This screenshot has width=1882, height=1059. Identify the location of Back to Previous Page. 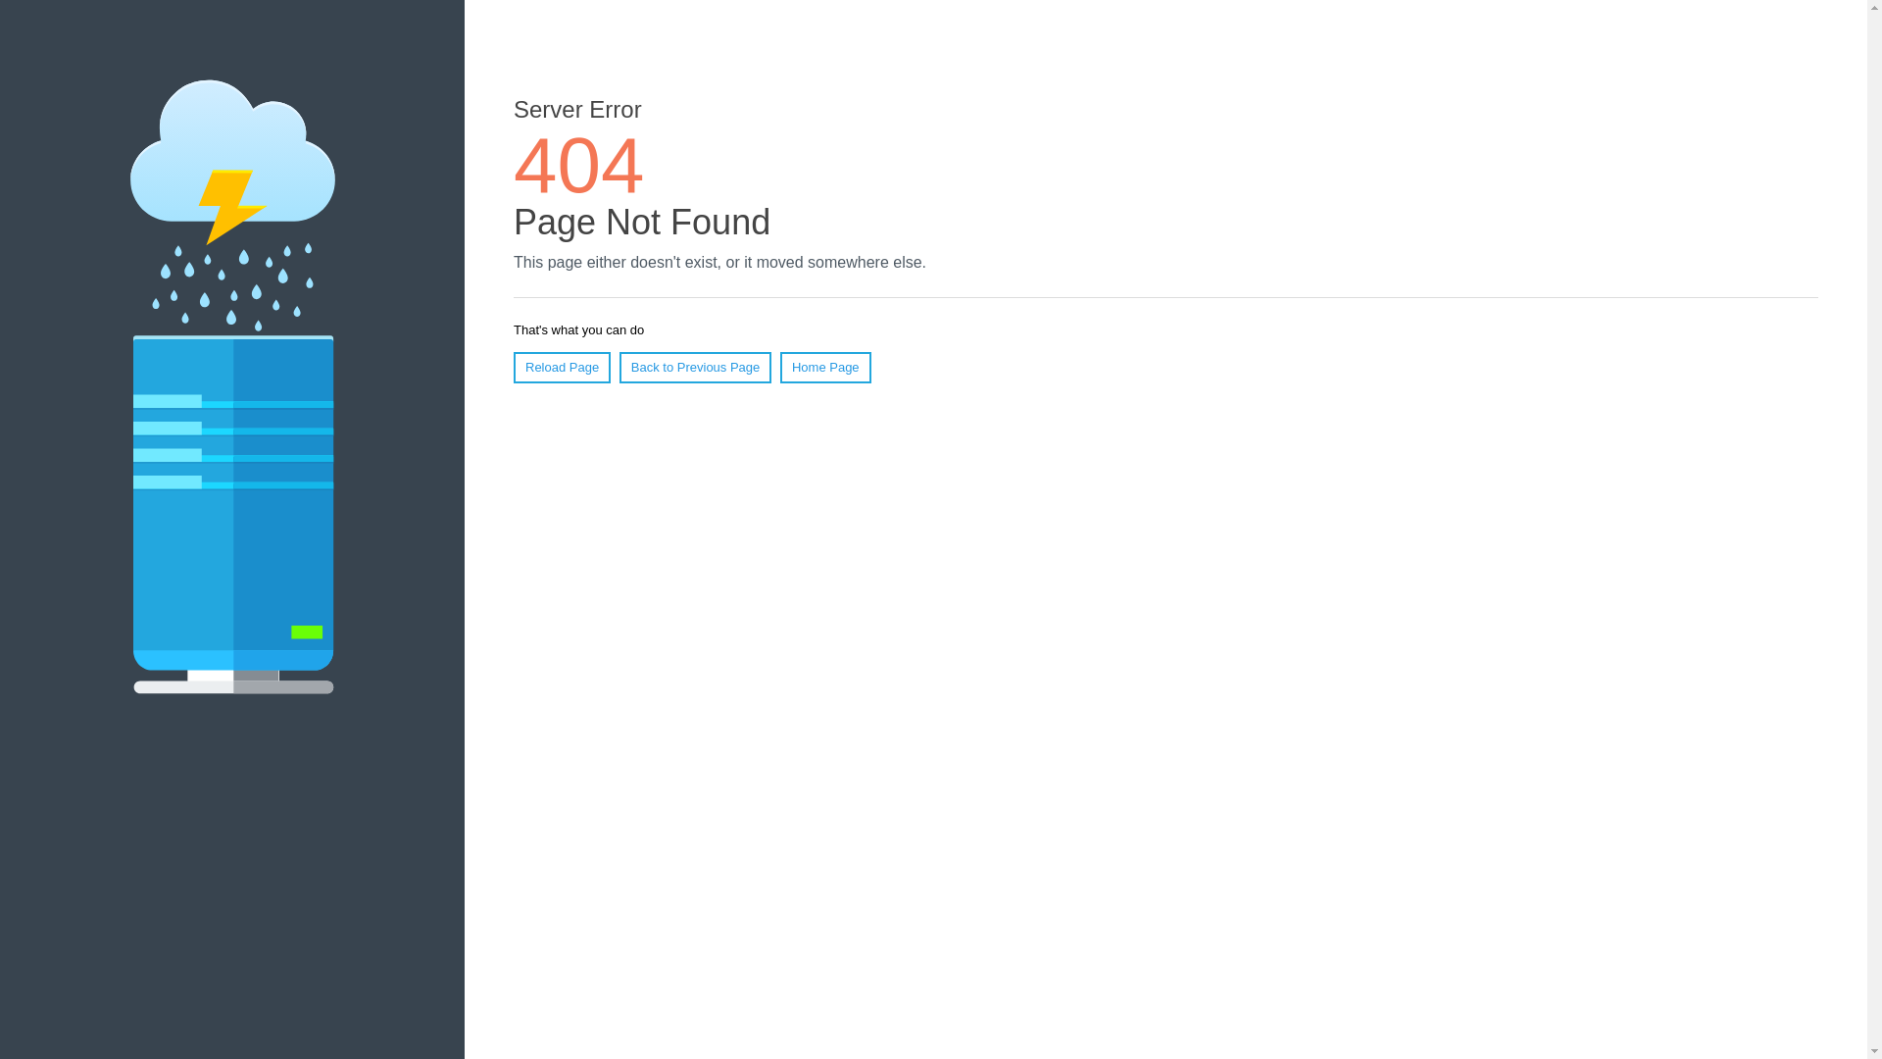
(696, 368).